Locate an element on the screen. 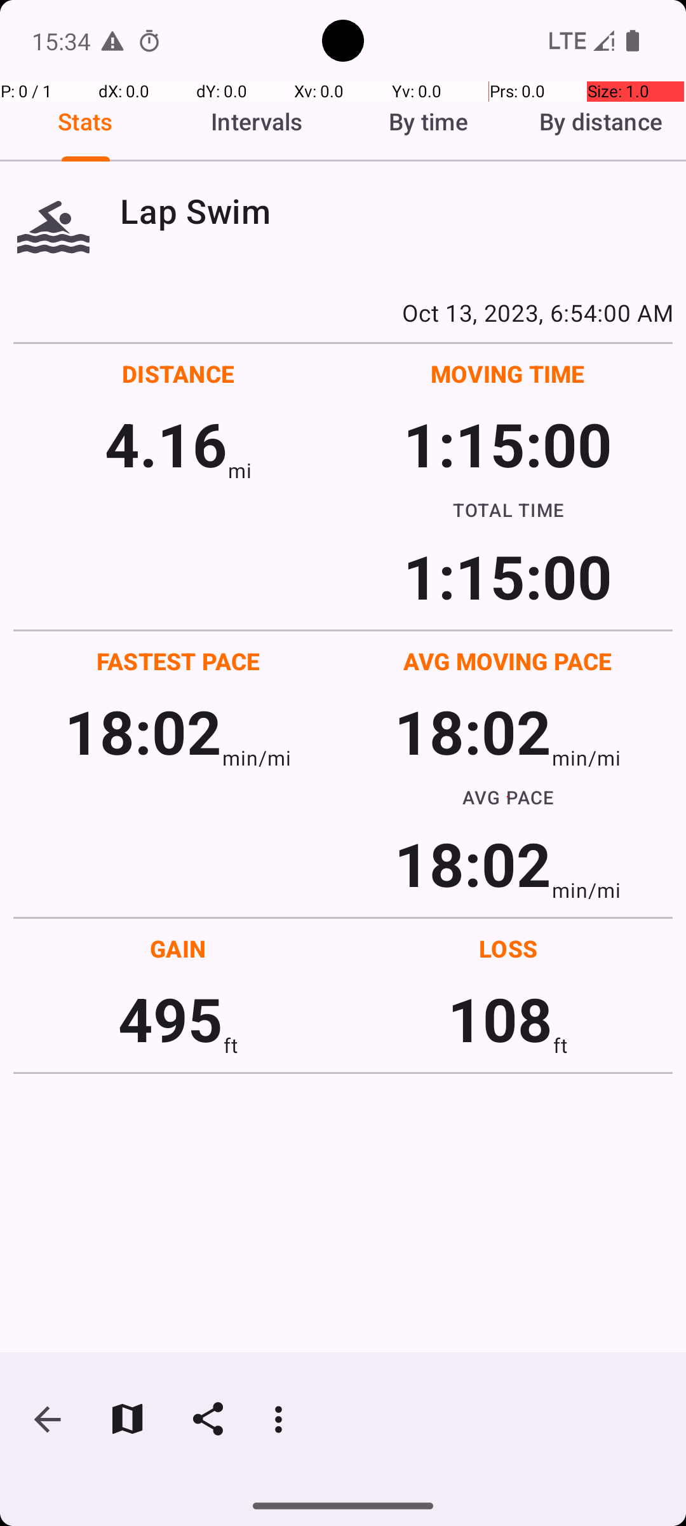 This screenshot has width=686, height=1526. 4.16 is located at coordinates (166, 444).